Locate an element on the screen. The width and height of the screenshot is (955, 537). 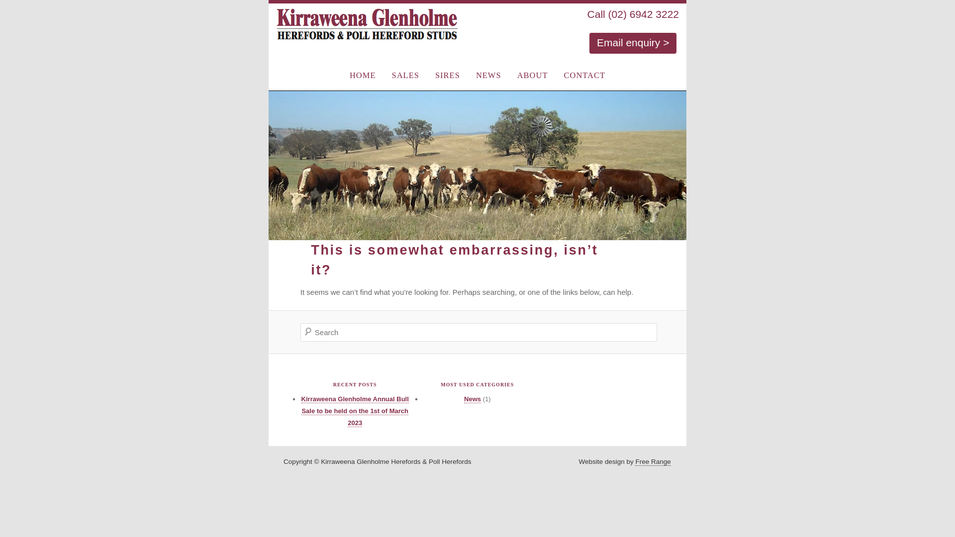
Email enquiry > is located at coordinates (633, 43).